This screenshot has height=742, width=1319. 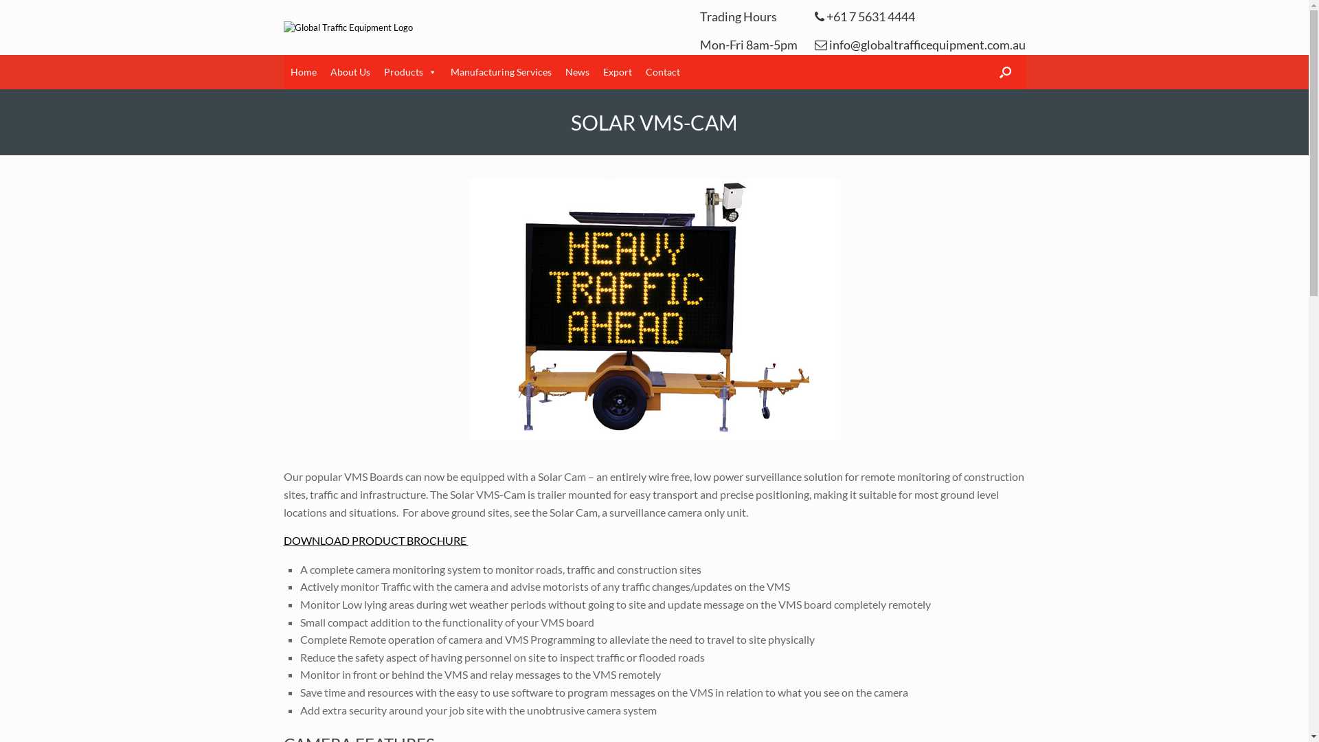 What do you see at coordinates (303, 72) in the screenshot?
I see `Home` at bounding box center [303, 72].